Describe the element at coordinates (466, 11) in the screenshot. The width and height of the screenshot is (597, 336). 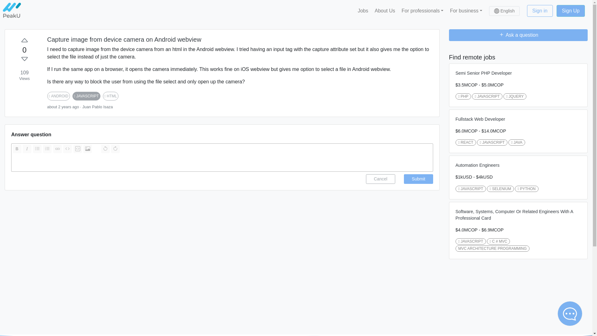
I see `For business` at that location.